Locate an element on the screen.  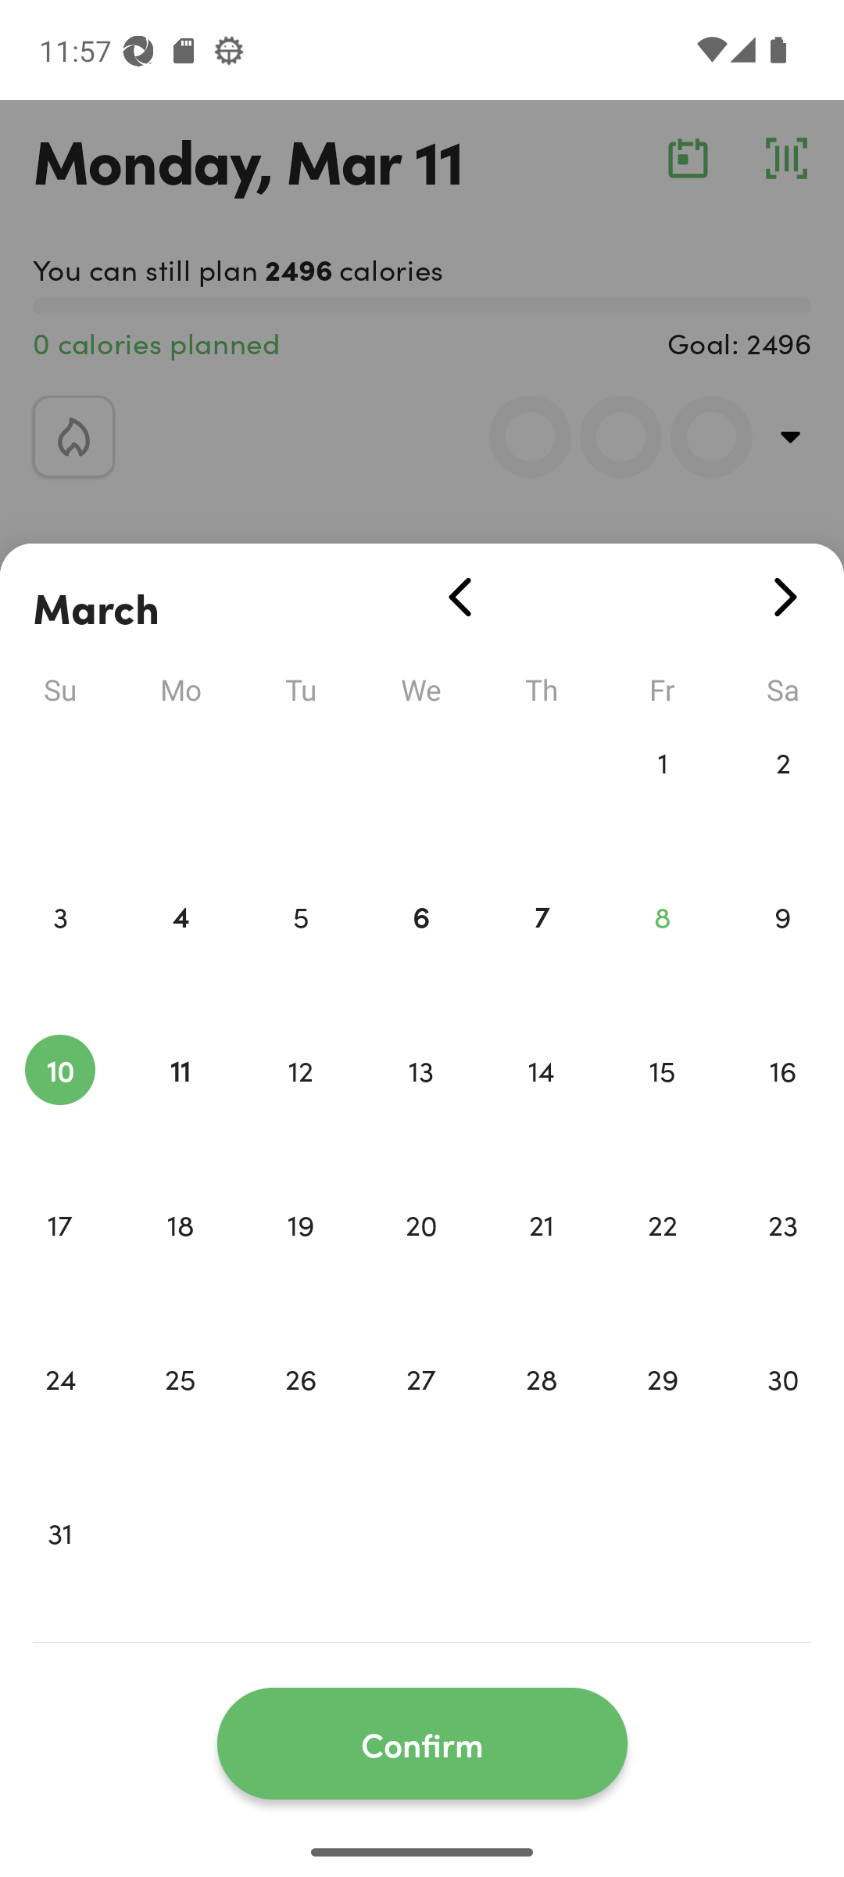
13 is located at coordinates (420, 1103).